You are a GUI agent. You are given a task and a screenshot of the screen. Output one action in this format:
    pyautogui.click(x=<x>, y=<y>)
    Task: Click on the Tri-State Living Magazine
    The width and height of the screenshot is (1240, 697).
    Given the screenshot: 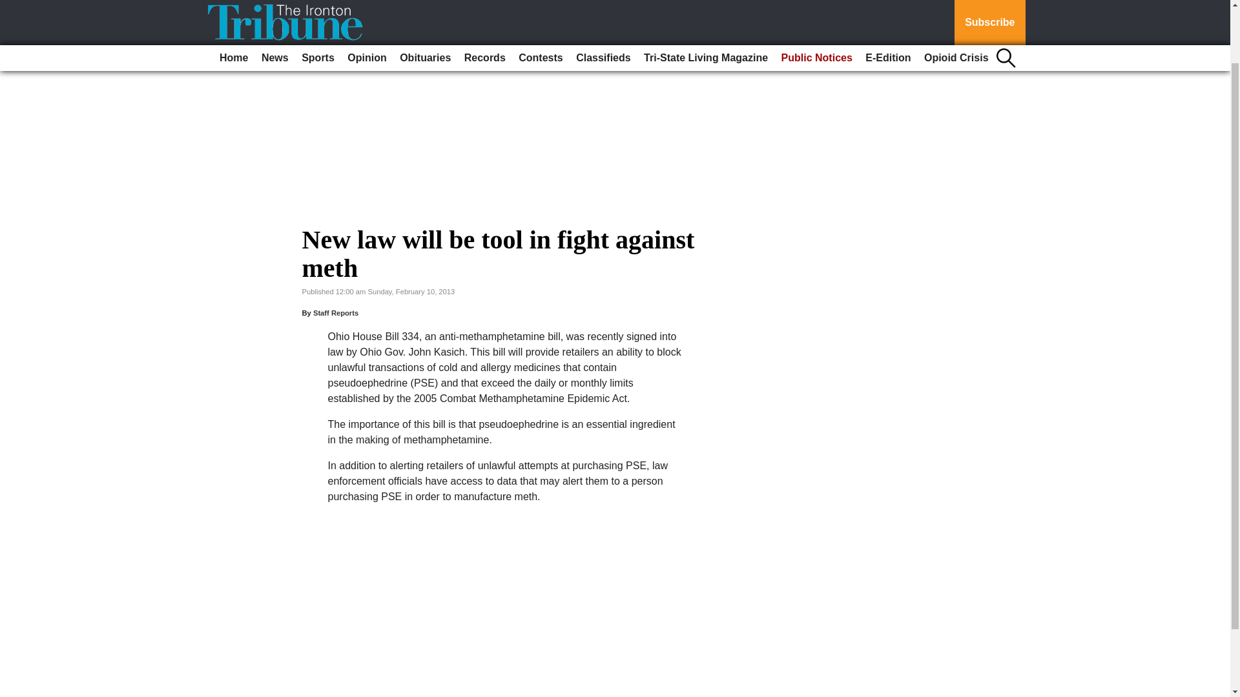 What is the action you would take?
    pyautogui.click(x=705, y=2)
    